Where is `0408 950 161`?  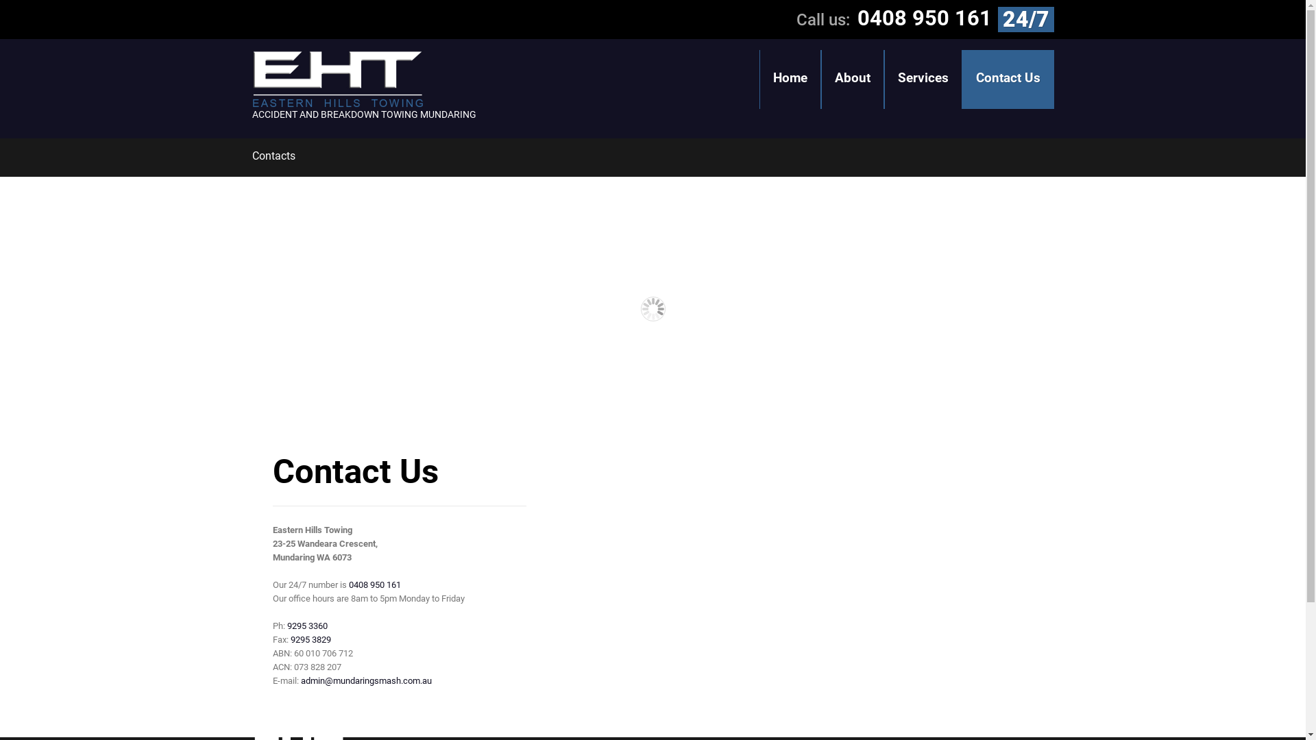 0408 950 161 is located at coordinates (924, 18).